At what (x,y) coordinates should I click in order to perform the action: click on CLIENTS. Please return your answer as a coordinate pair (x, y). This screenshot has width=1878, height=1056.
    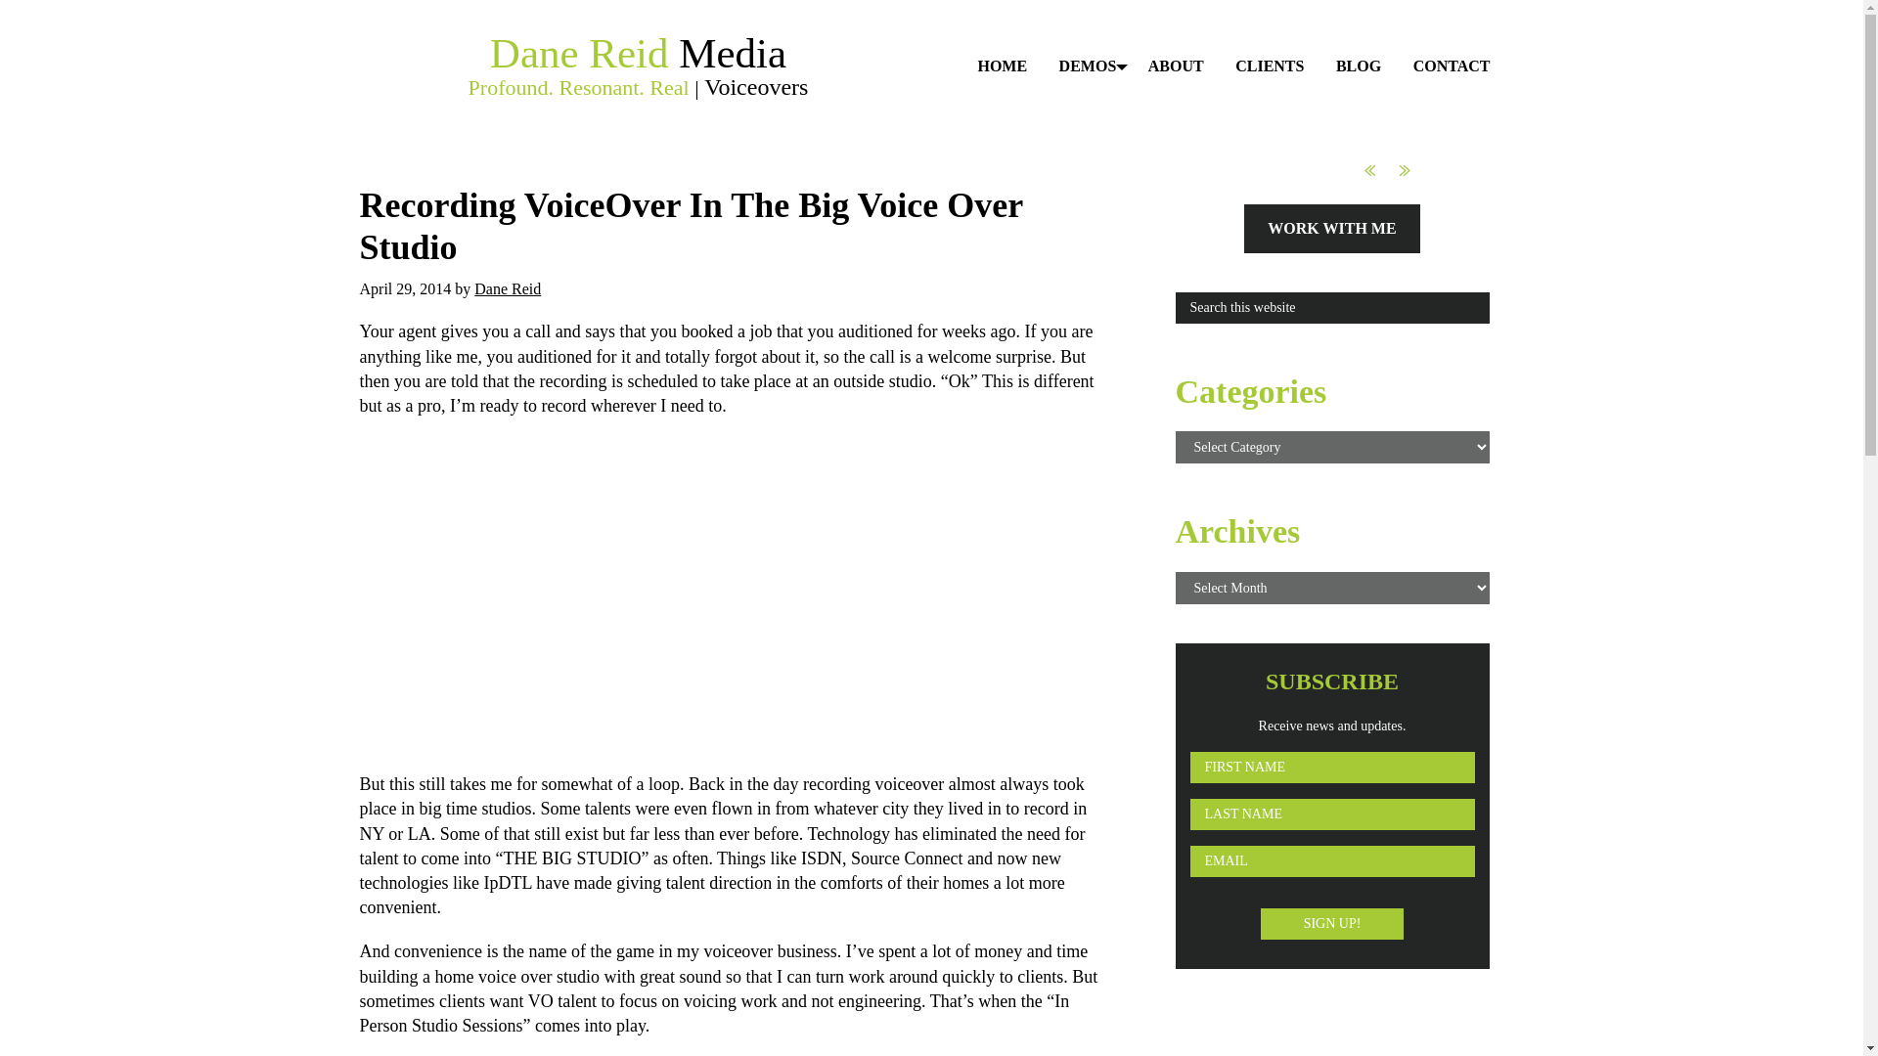
    Looking at the image, I should click on (1270, 66).